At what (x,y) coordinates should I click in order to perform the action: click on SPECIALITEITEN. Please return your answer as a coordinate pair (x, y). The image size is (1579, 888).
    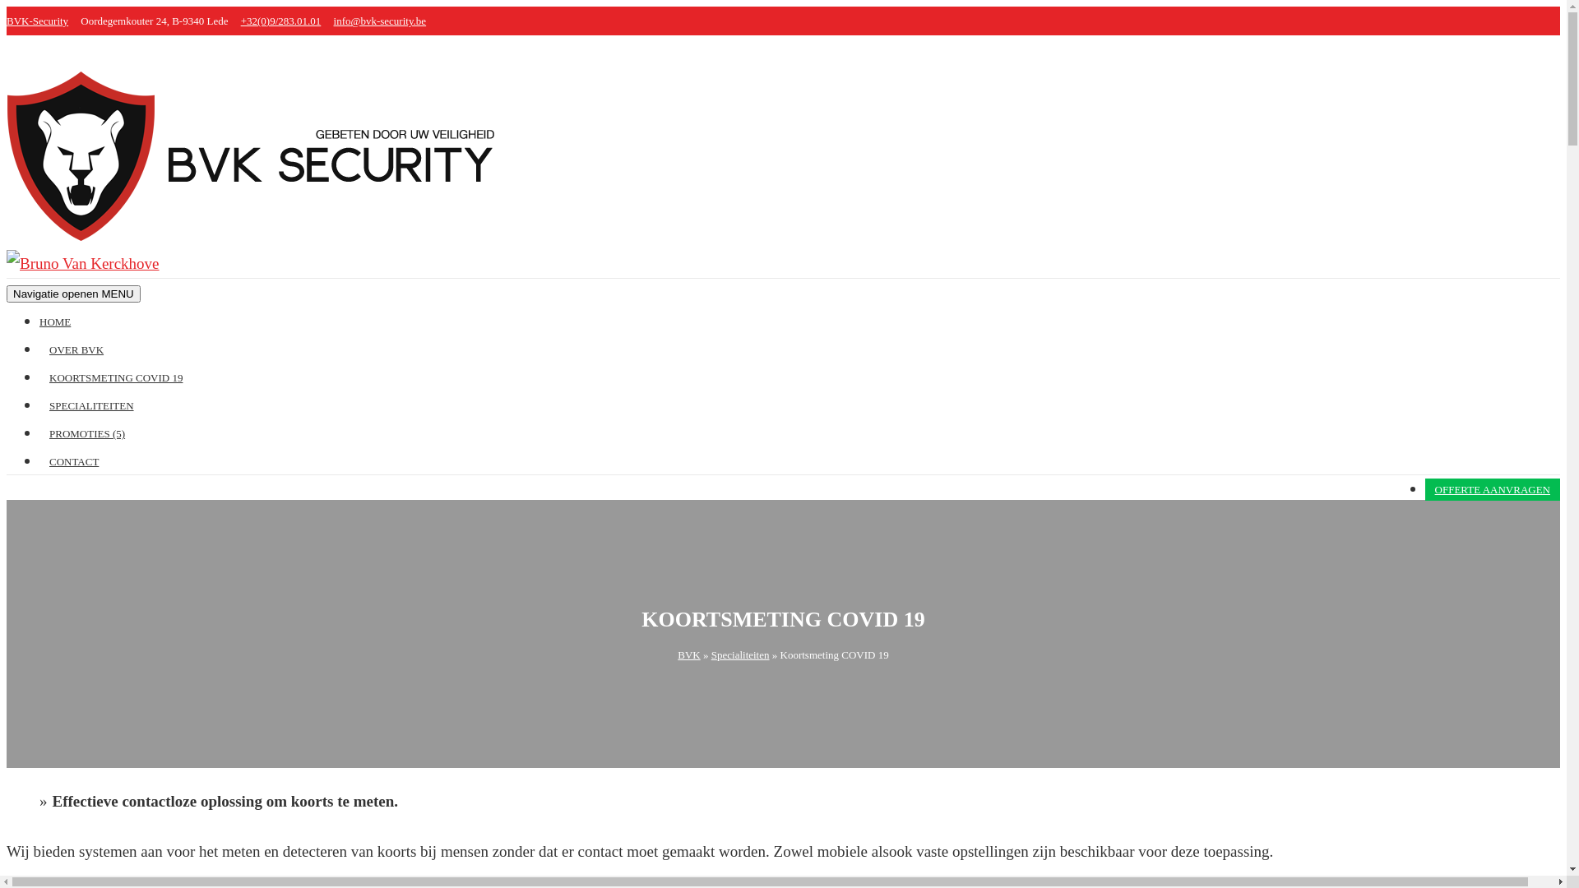
    Looking at the image, I should click on (92, 406).